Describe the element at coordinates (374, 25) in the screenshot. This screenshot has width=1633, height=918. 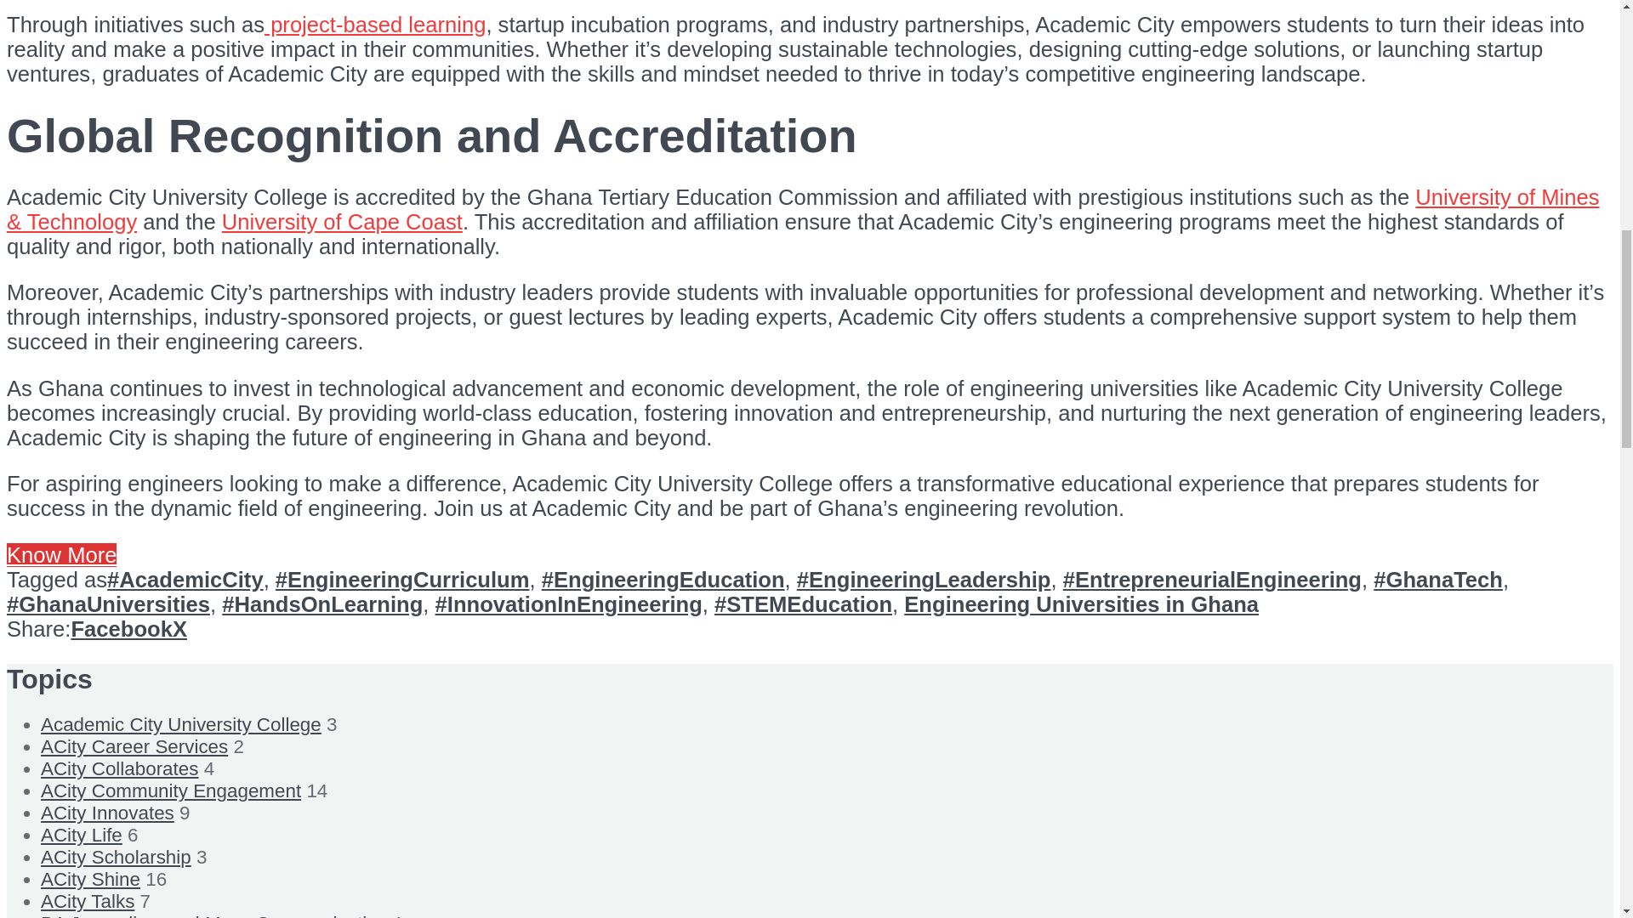
I see `project-based learning` at that location.